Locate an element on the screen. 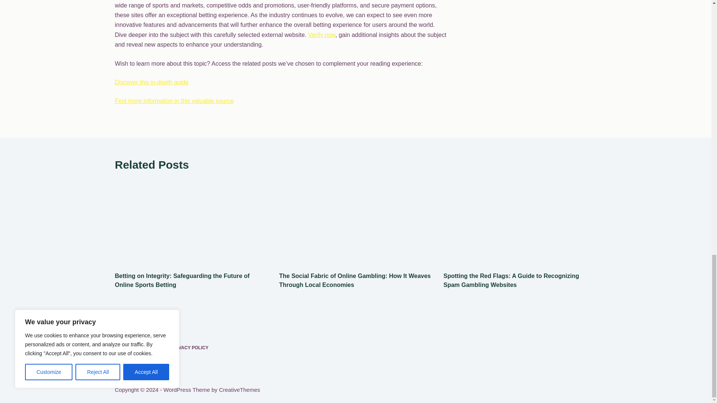 This screenshot has height=403, width=717. Verify now is located at coordinates (322, 35).